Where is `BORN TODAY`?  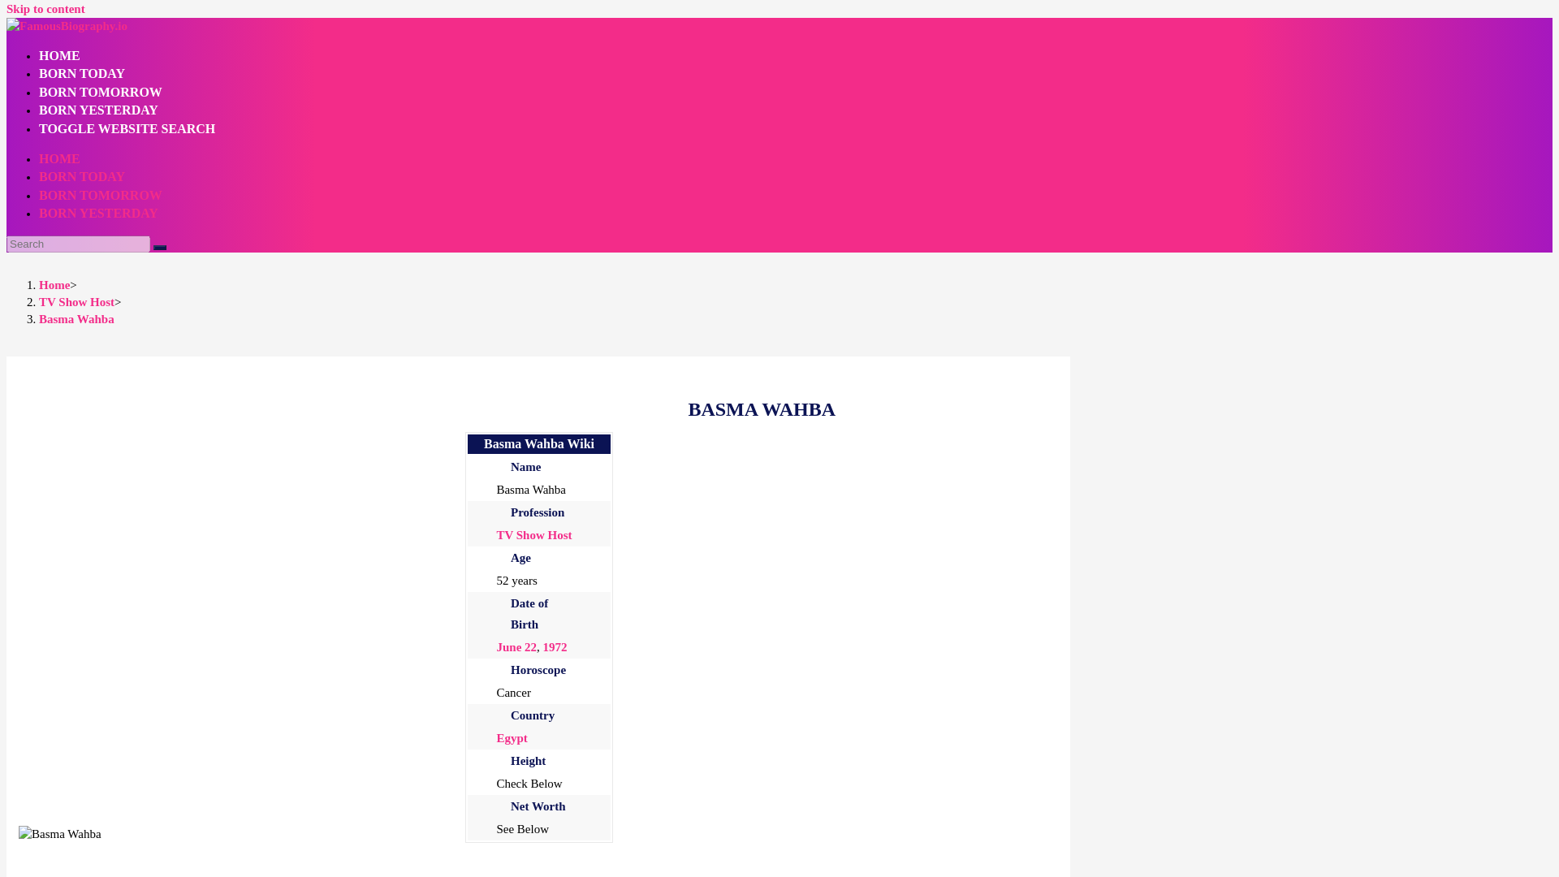
BORN TODAY is located at coordinates (81, 176).